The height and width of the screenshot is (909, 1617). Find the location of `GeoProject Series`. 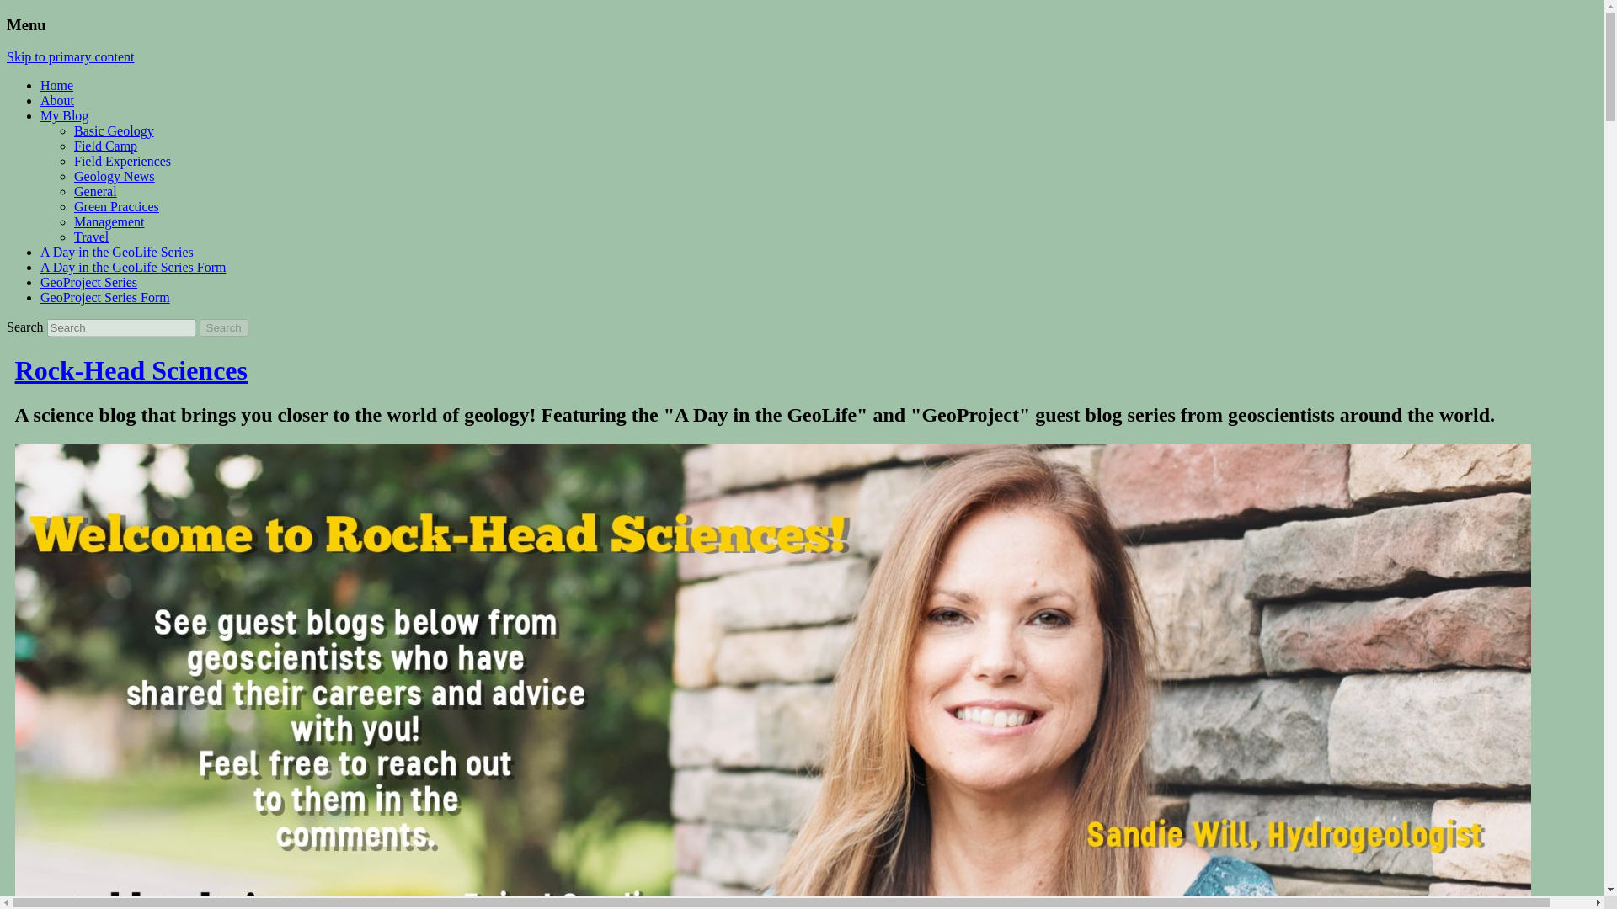

GeoProject Series is located at coordinates (89, 283).